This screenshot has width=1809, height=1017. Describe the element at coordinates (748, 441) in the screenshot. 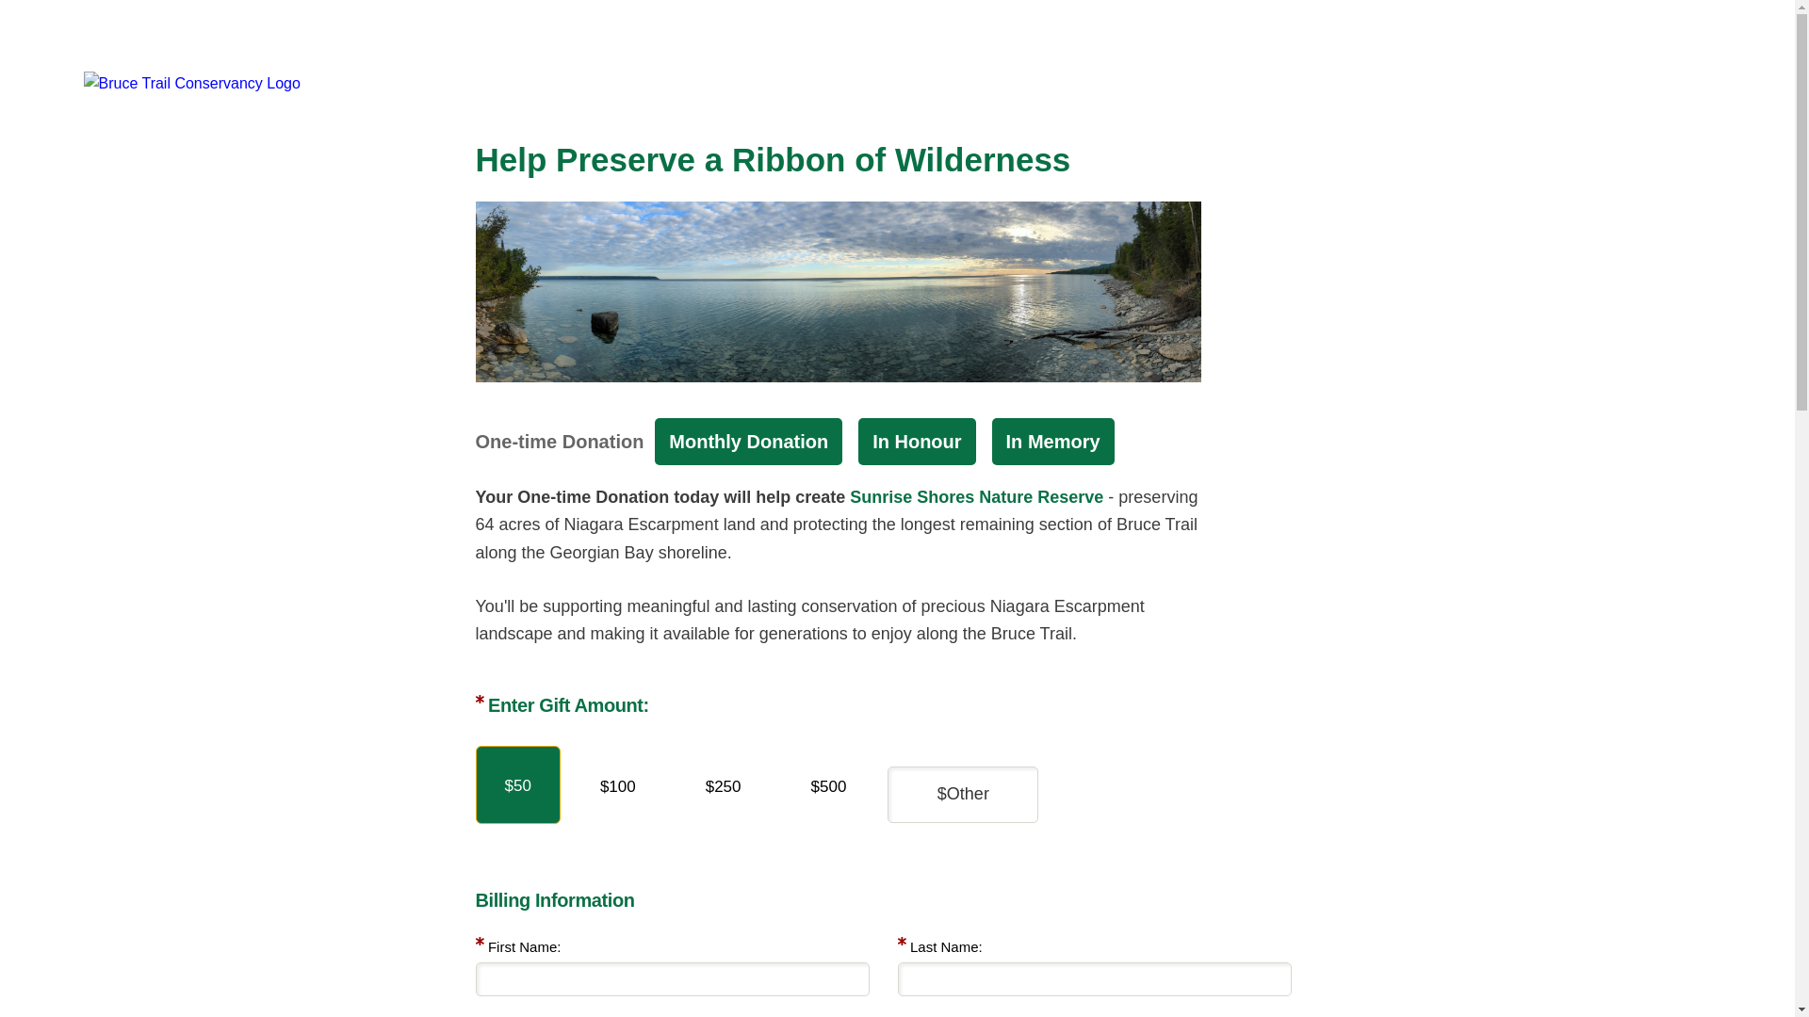

I see `Monthly Donation` at that location.